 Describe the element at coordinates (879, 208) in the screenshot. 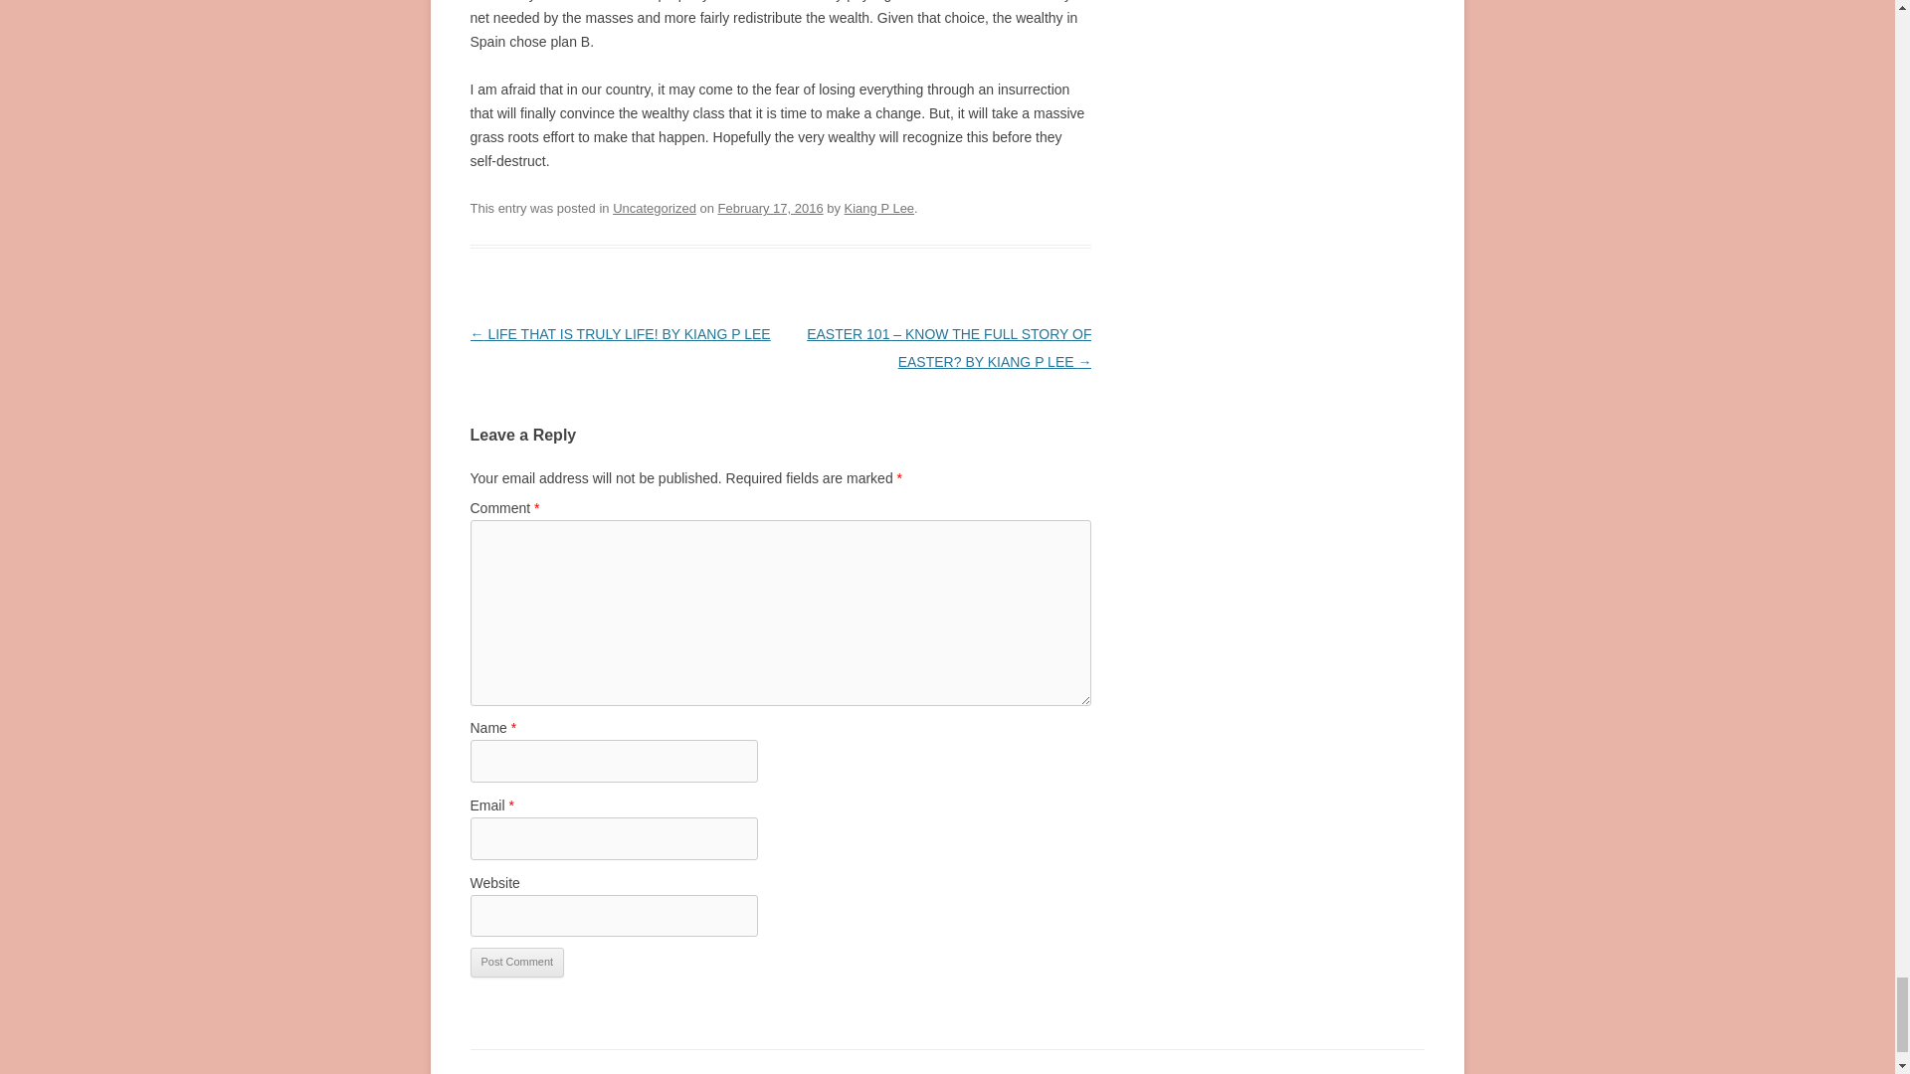

I see `Kiang P Lee` at that location.